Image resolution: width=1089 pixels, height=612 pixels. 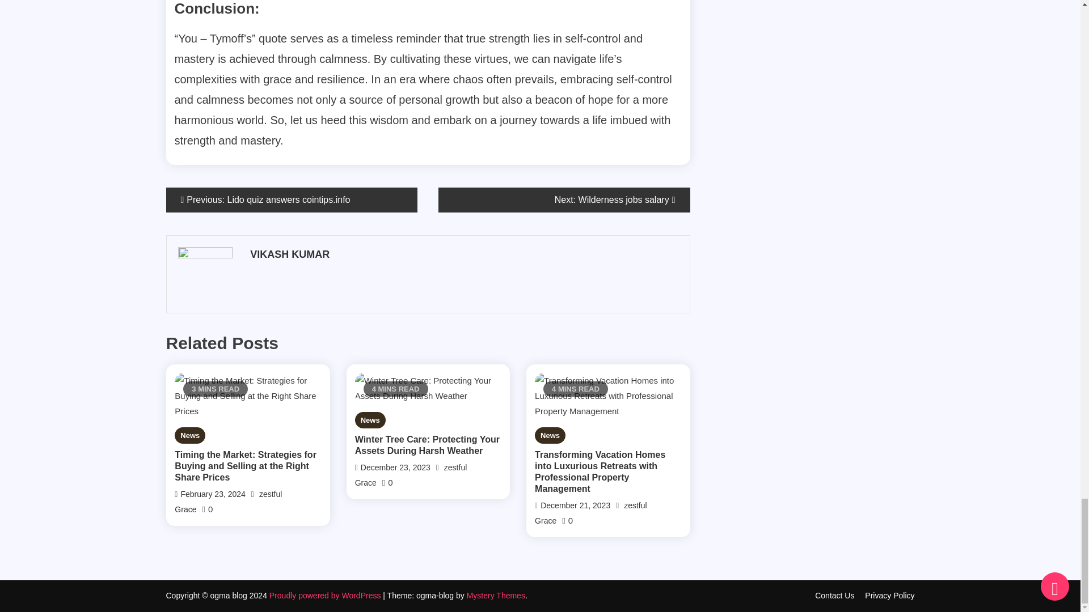 I want to click on Previous: Lido quiz answers cointips.info, so click(x=291, y=199).